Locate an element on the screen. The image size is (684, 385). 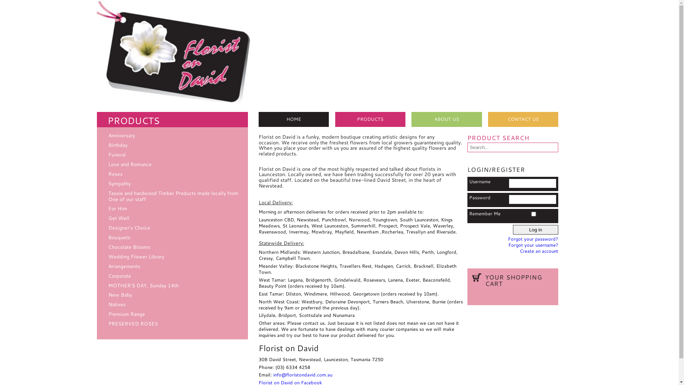
home is located at coordinates (175, 108).